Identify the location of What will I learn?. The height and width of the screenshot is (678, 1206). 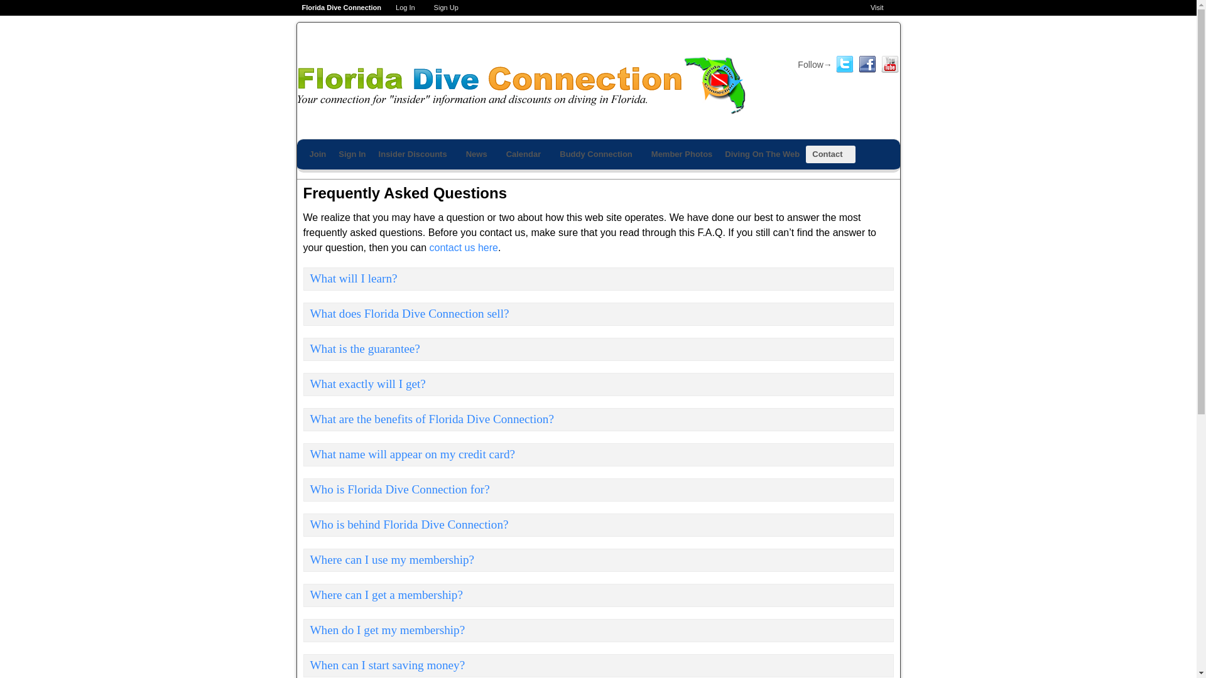
(598, 279).